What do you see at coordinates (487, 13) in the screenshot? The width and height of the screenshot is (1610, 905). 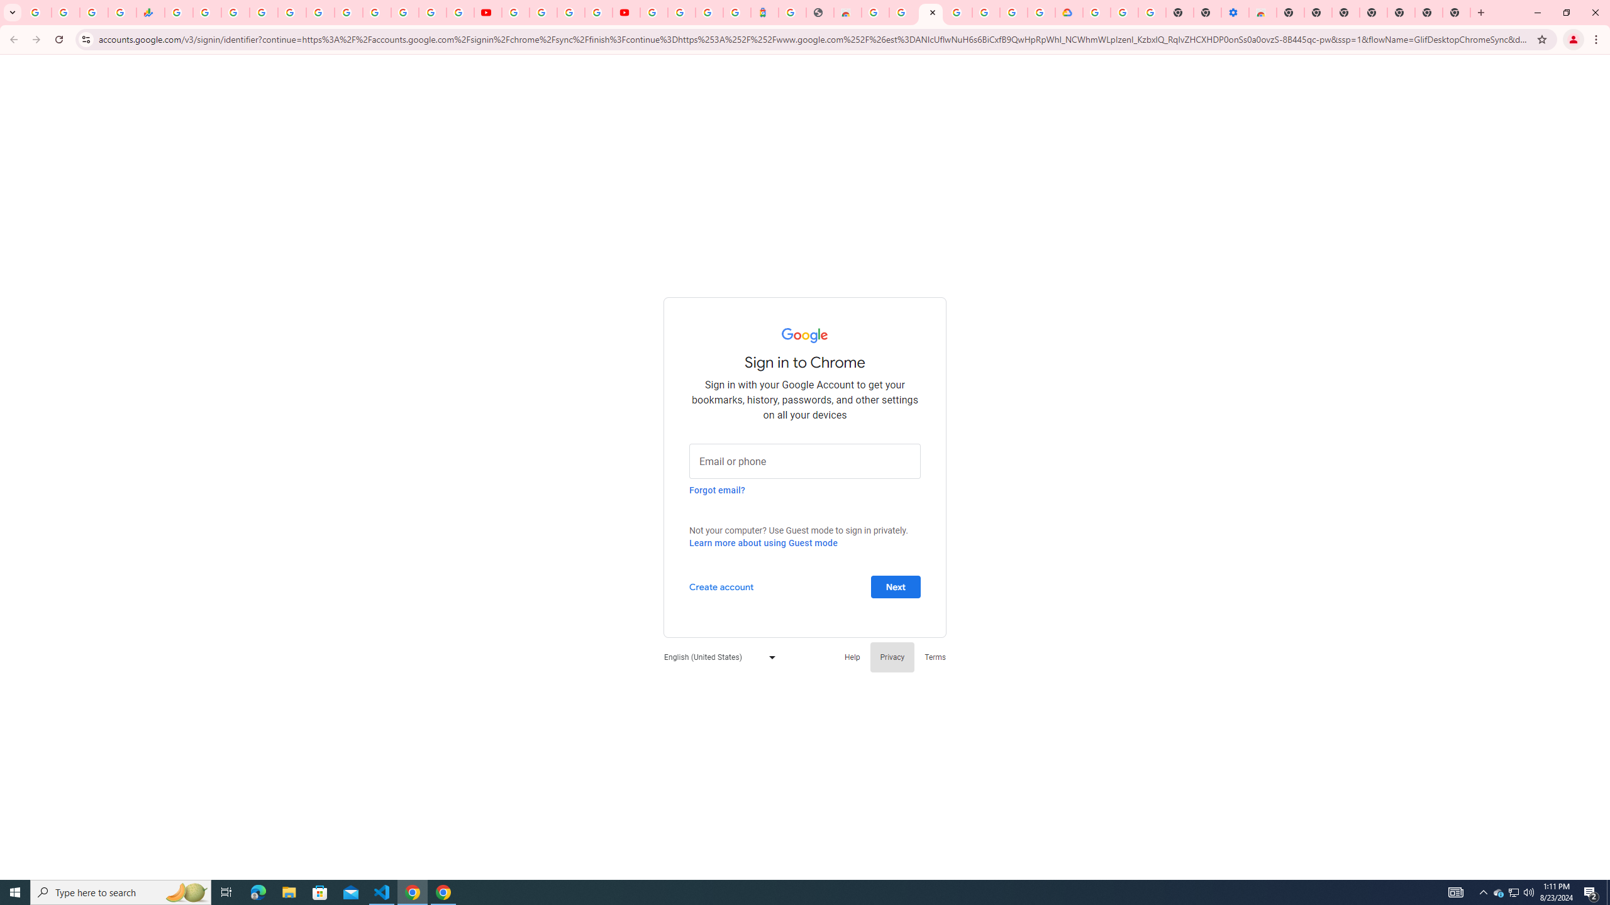 I see `YouTube` at bounding box center [487, 13].